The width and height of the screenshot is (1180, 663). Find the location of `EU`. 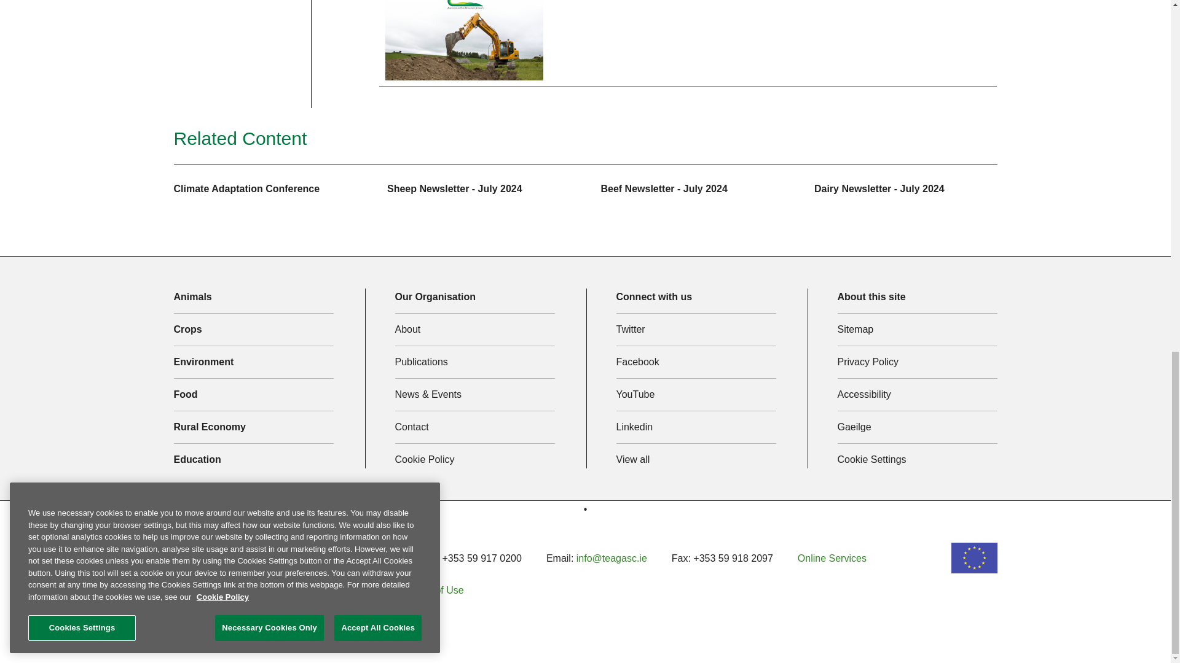

EU is located at coordinates (974, 558).